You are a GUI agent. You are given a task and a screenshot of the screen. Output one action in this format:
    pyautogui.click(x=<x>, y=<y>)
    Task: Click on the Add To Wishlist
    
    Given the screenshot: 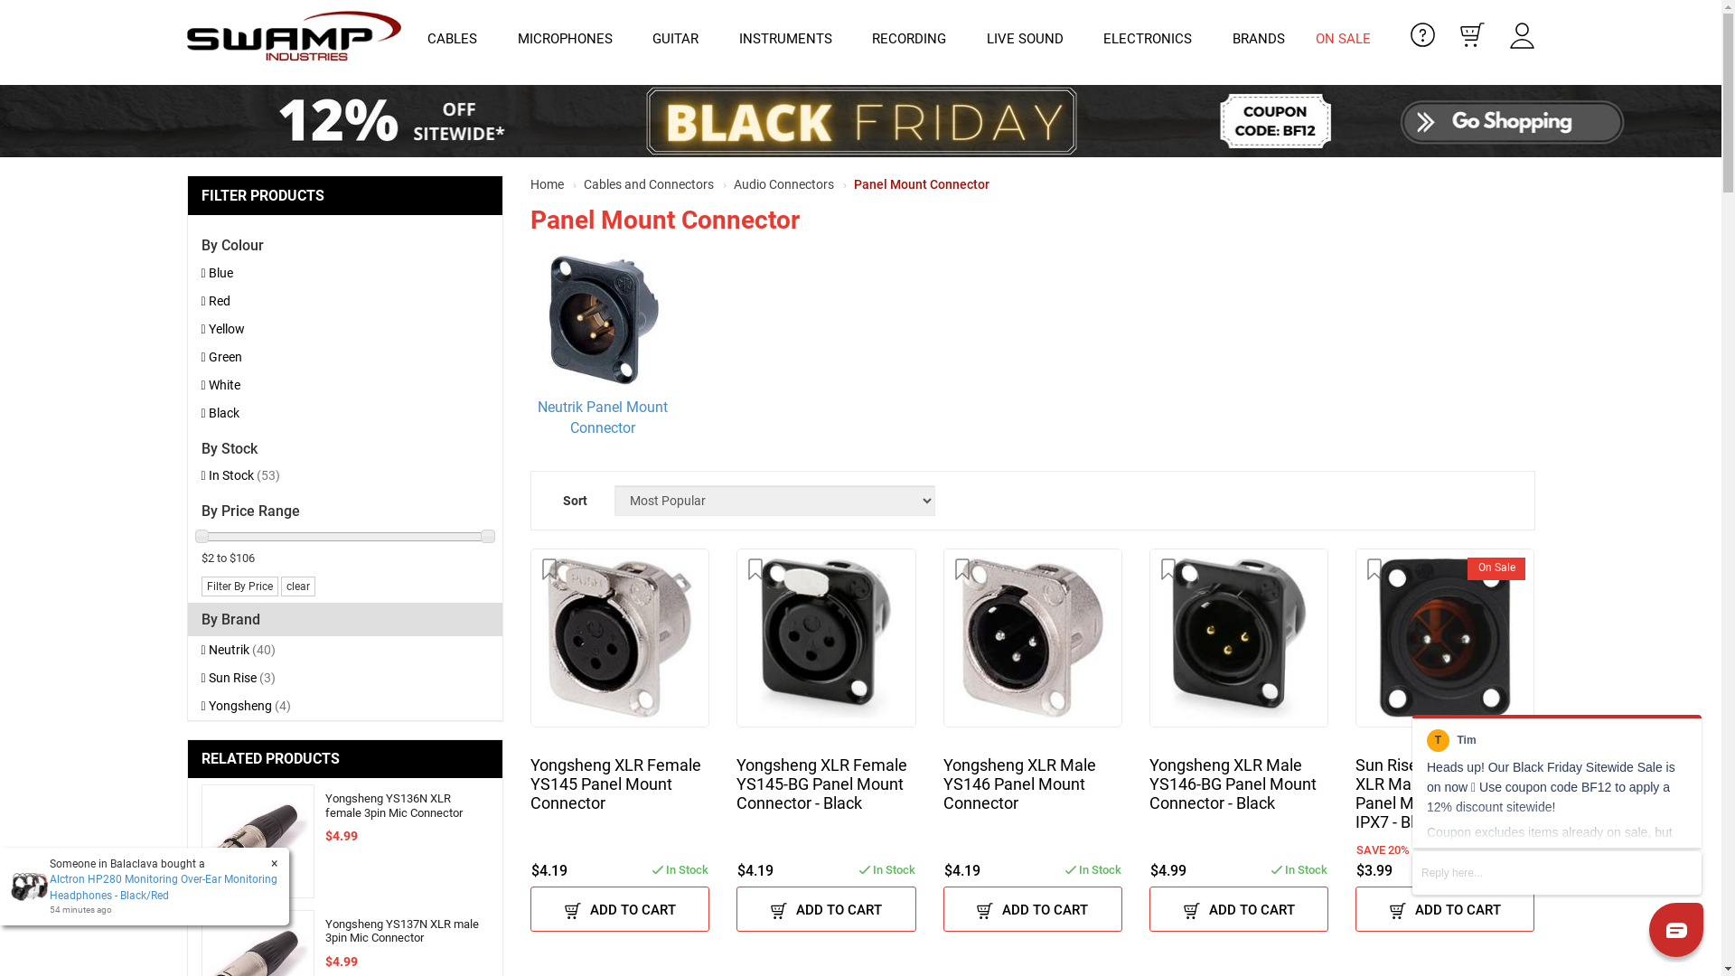 What is the action you would take?
    pyautogui.click(x=755, y=569)
    